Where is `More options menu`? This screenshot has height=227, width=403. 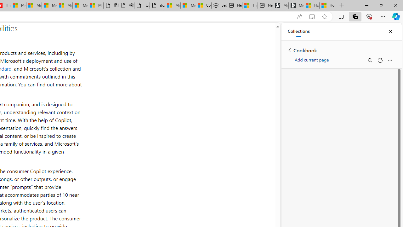 More options menu is located at coordinates (390, 60).